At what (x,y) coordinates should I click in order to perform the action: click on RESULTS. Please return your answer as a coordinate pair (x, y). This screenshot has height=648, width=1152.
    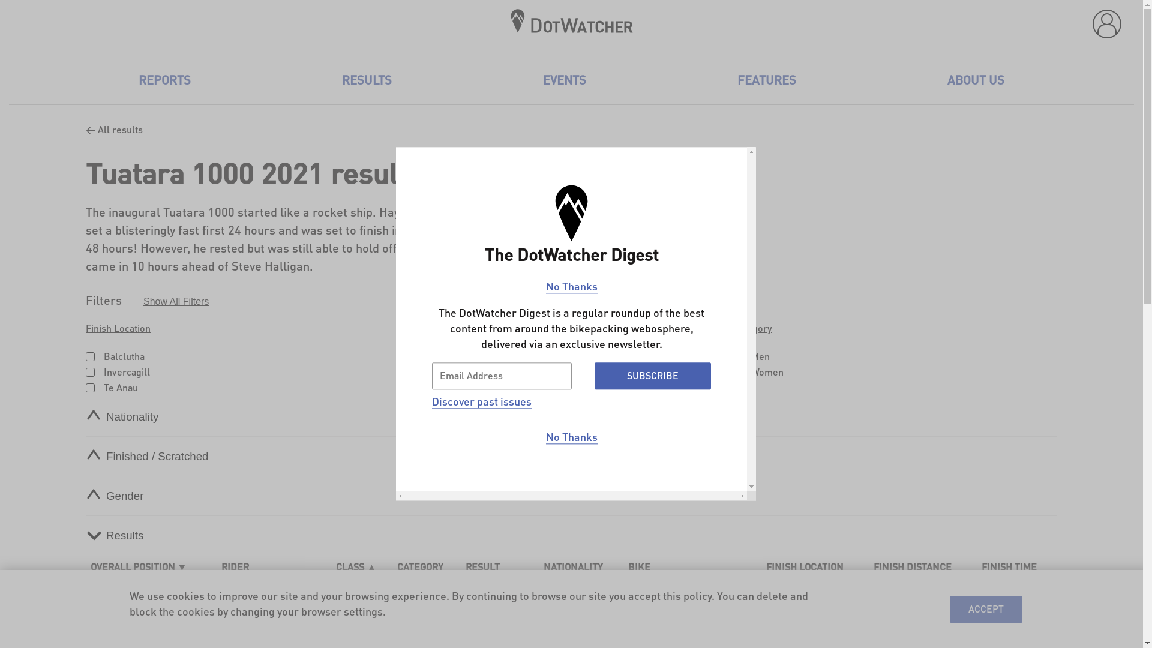
    Looking at the image, I should click on (367, 80).